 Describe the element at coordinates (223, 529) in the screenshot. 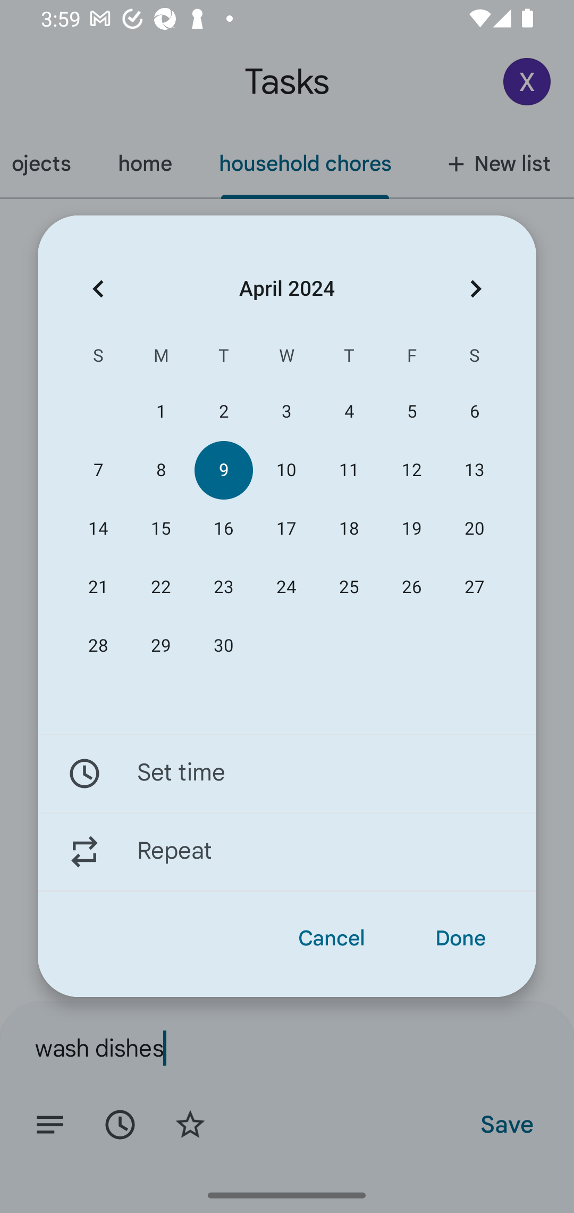

I see `16 16 April 2024` at that location.